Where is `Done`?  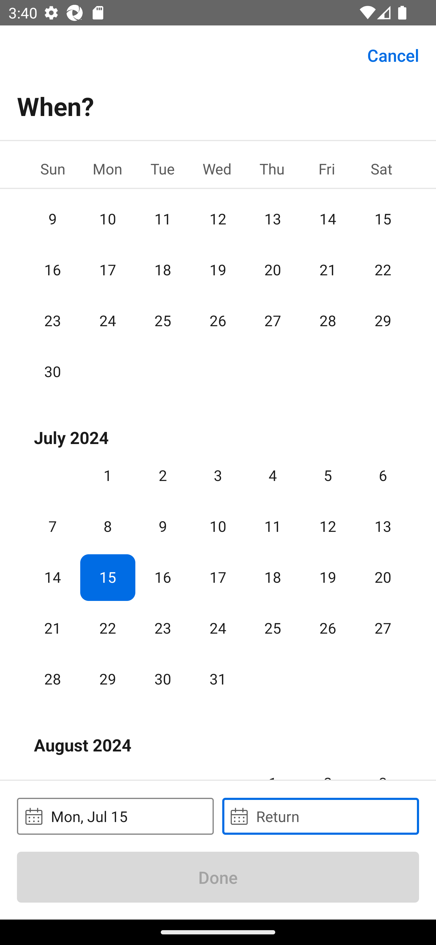 Done is located at coordinates (218, 877).